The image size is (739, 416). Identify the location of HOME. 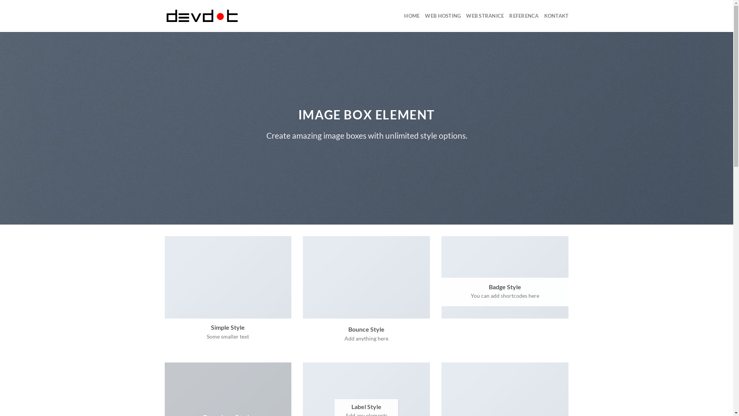
(412, 16).